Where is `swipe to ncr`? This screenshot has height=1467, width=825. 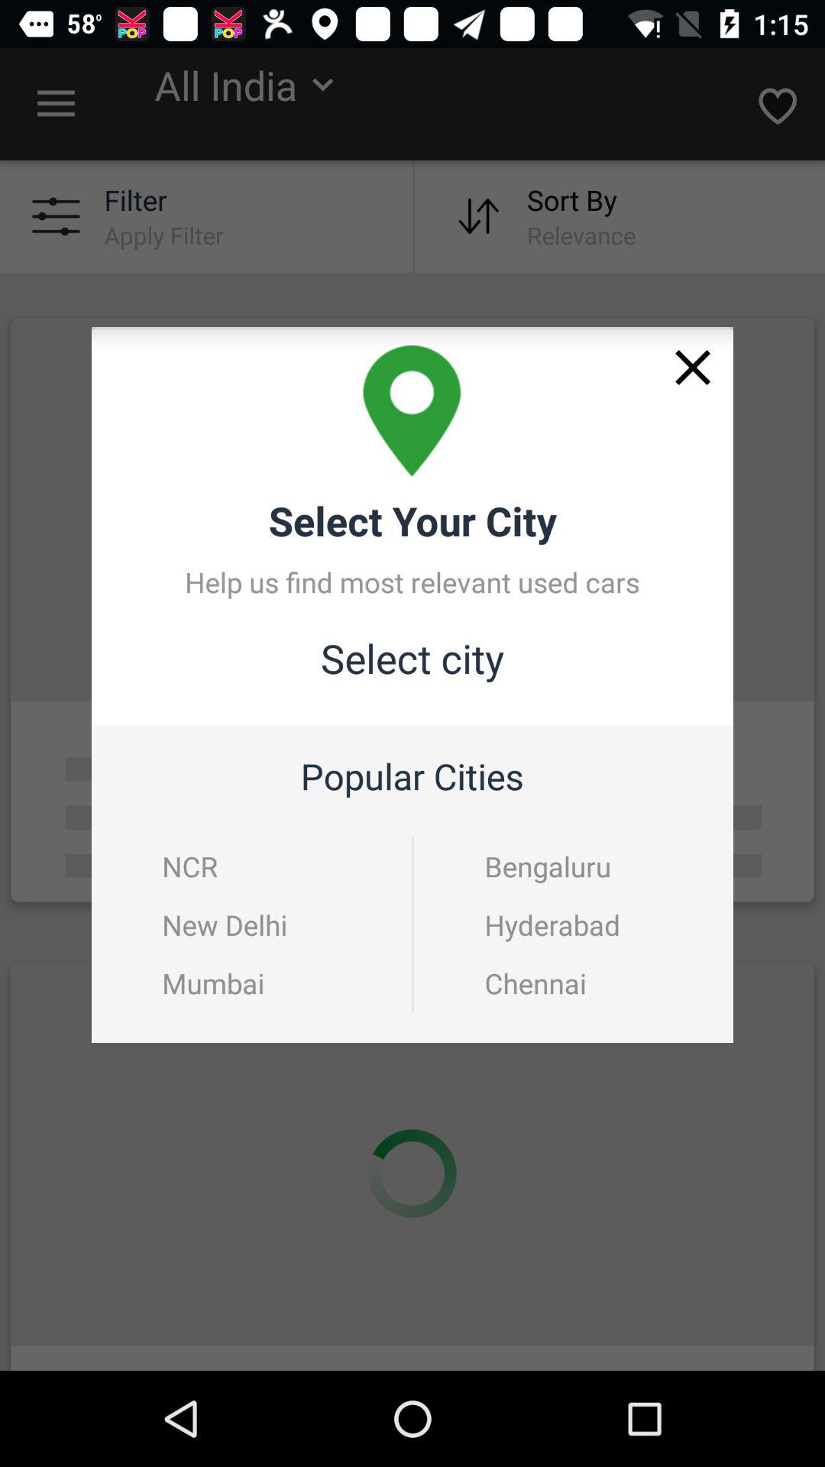
swipe to ncr is located at coordinates (189, 866).